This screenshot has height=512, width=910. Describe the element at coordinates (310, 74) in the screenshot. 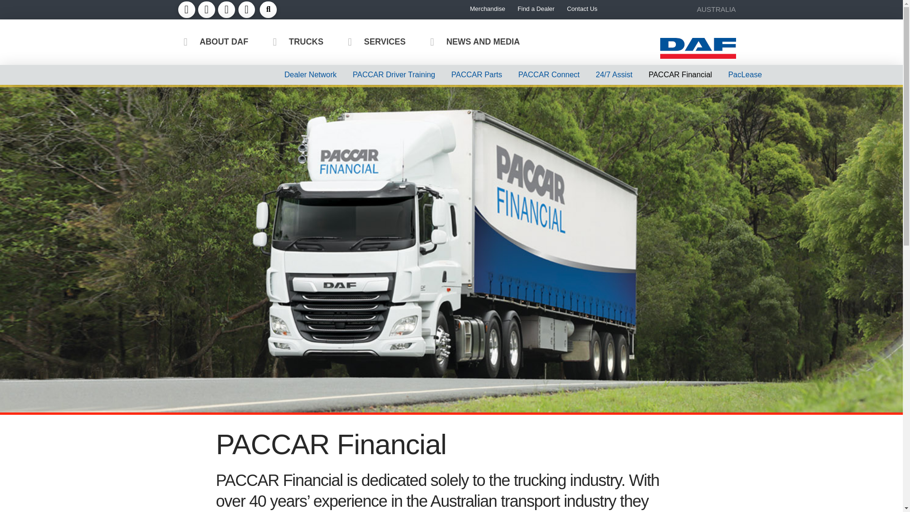

I see `Dealer Network` at that location.